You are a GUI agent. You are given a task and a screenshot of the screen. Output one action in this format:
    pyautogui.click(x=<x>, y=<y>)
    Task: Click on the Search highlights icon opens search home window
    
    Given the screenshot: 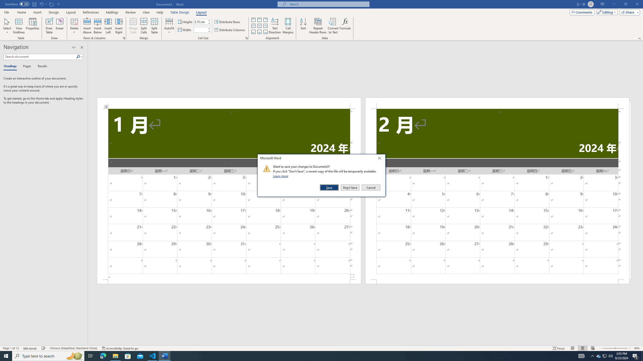 What is the action you would take?
    pyautogui.click(x=74, y=356)
    